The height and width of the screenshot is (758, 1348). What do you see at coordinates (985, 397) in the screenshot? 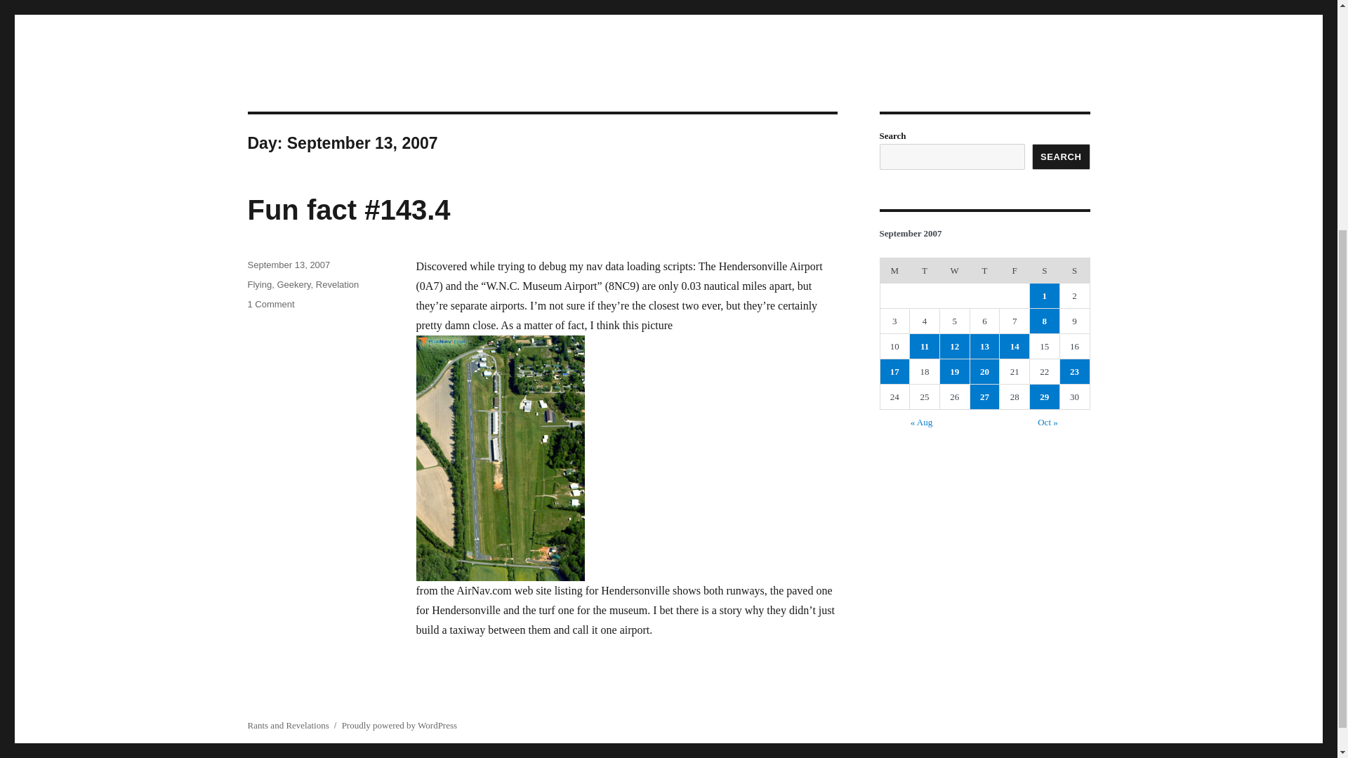
I see `27` at bounding box center [985, 397].